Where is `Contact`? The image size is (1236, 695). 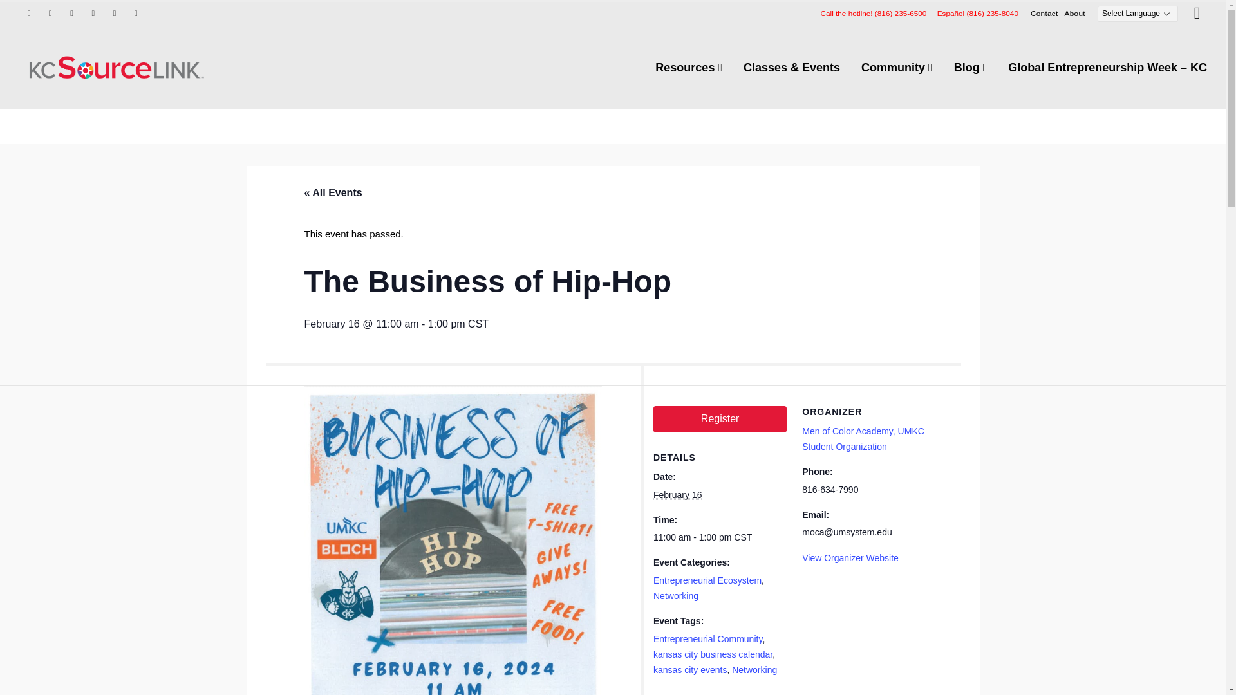 Contact is located at coordinates (1044, 13).